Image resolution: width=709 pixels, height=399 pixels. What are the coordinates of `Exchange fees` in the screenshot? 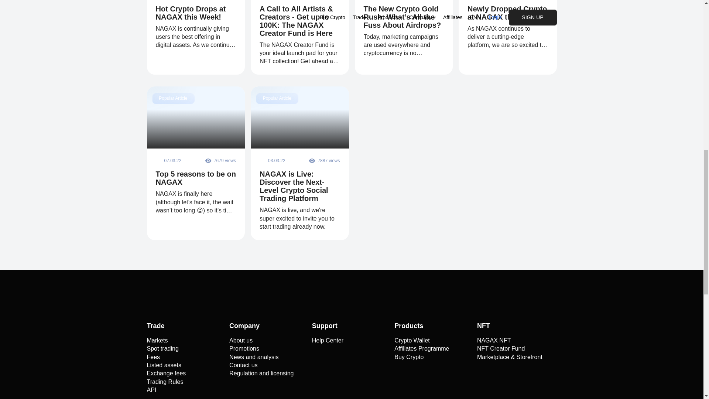 It's located at (166, 373).